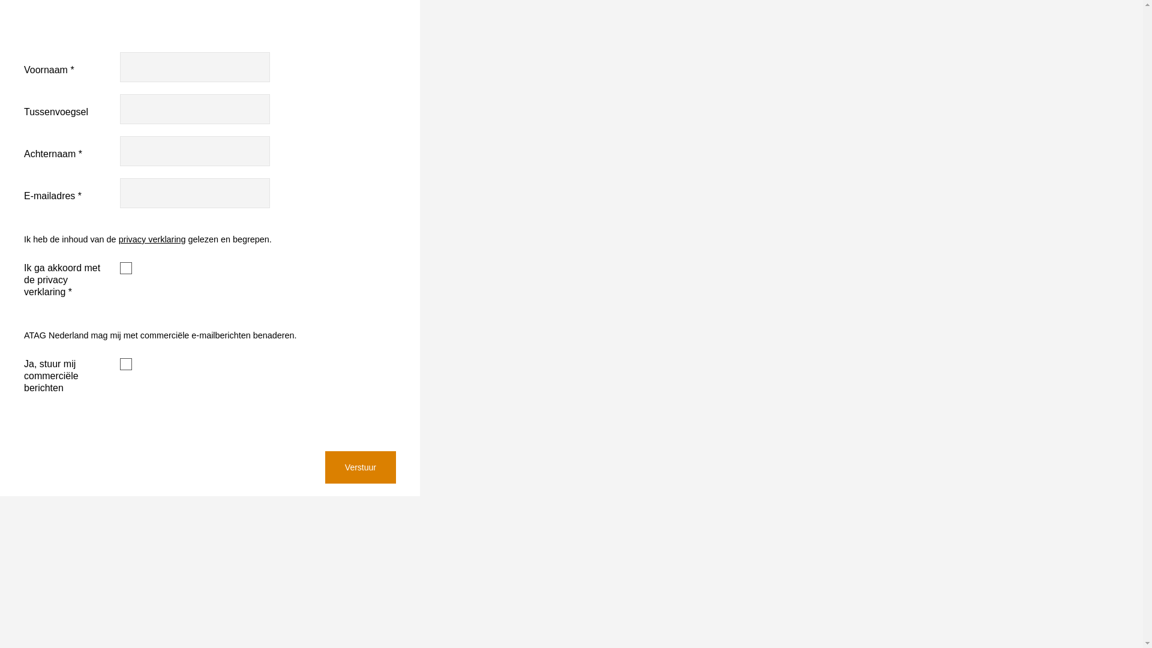 The height and width of the screenshot is (648, 1152). I want to click on Verstuur, so click(361, 467).